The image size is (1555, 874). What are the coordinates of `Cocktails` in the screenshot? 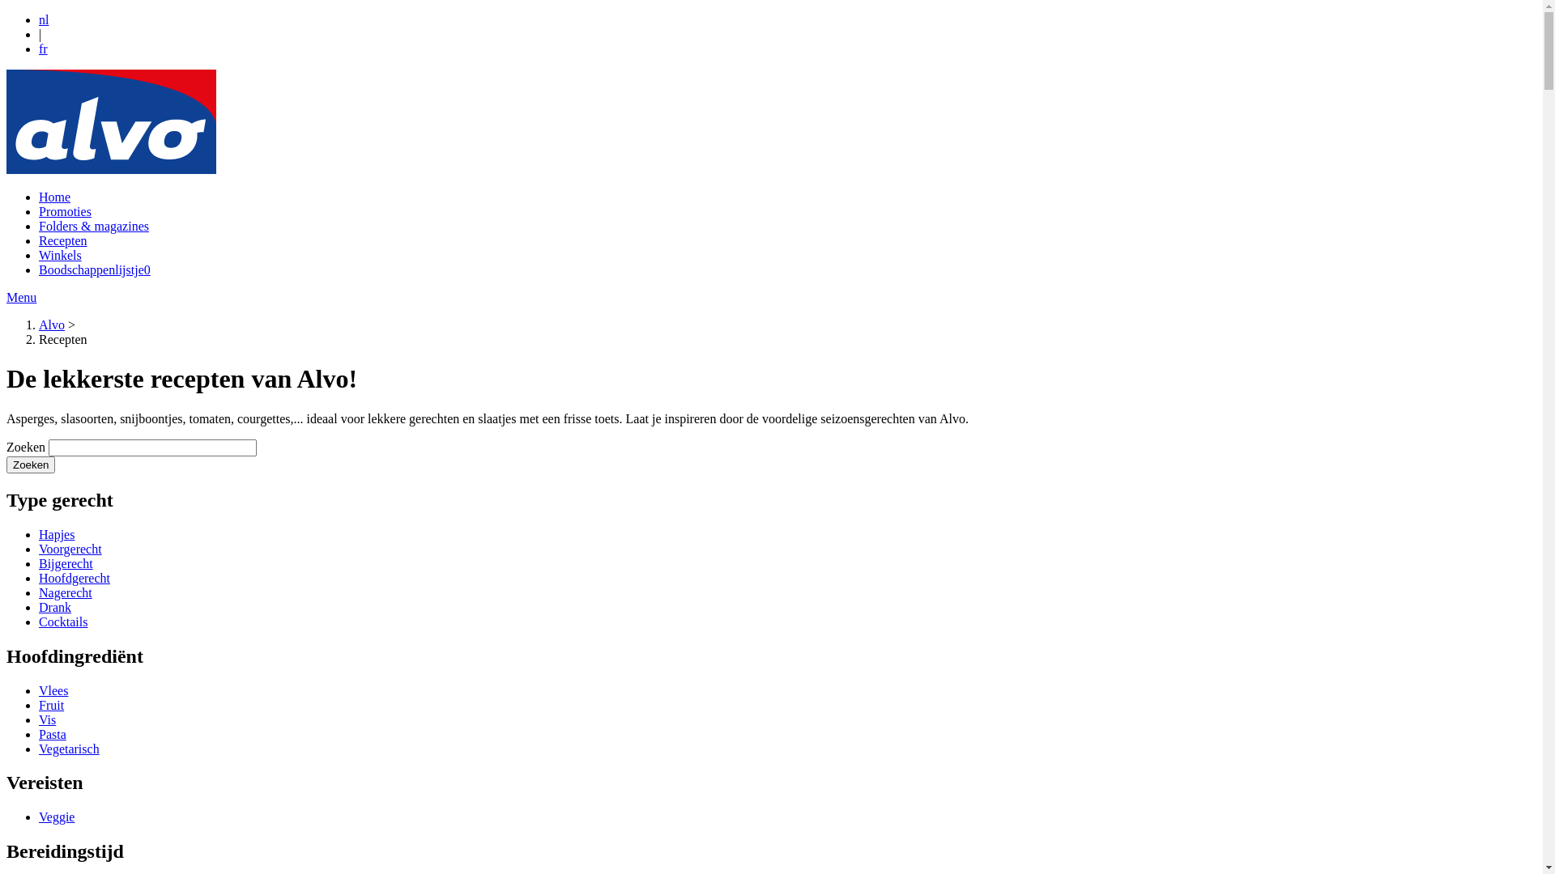 It's located at (63, 622).